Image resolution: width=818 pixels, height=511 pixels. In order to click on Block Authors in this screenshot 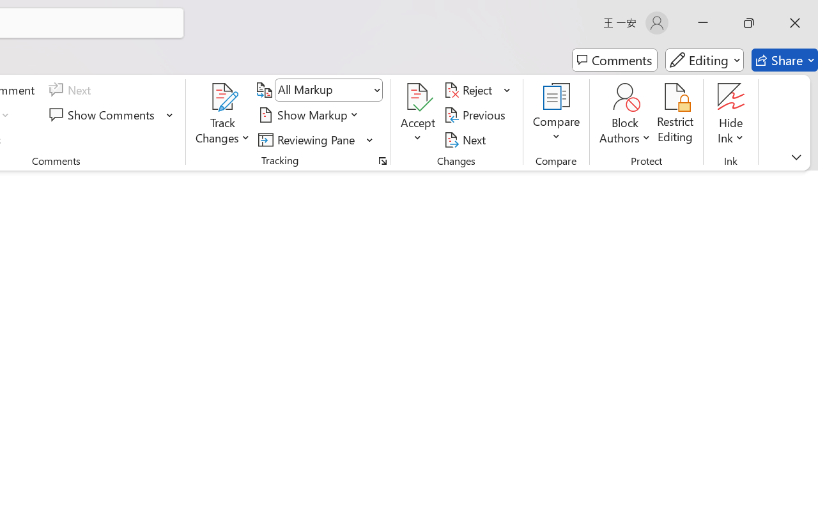, I will do `click(625, 97)`.